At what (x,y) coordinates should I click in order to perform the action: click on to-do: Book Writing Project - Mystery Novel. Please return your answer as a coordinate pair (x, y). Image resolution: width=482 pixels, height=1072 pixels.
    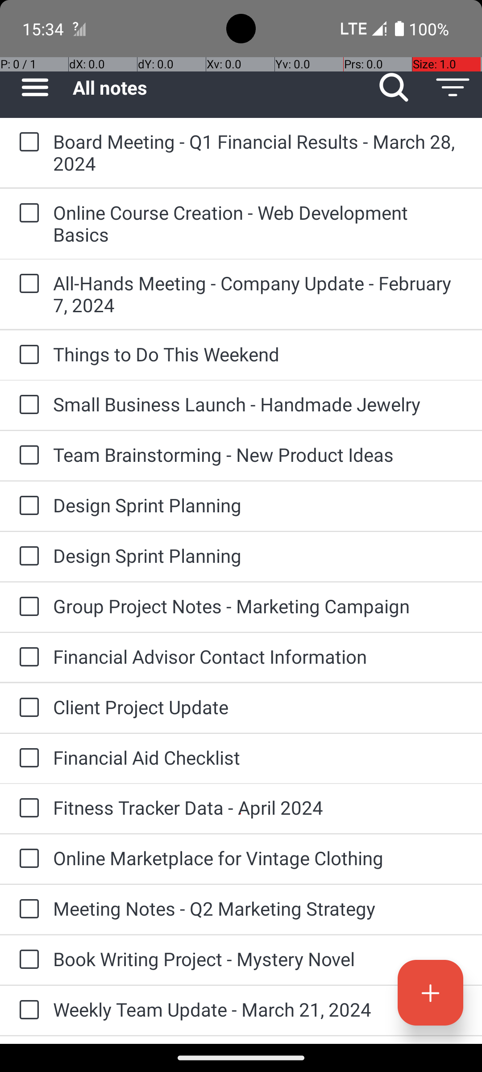
    Looking at the image, I should click on (27, 960).